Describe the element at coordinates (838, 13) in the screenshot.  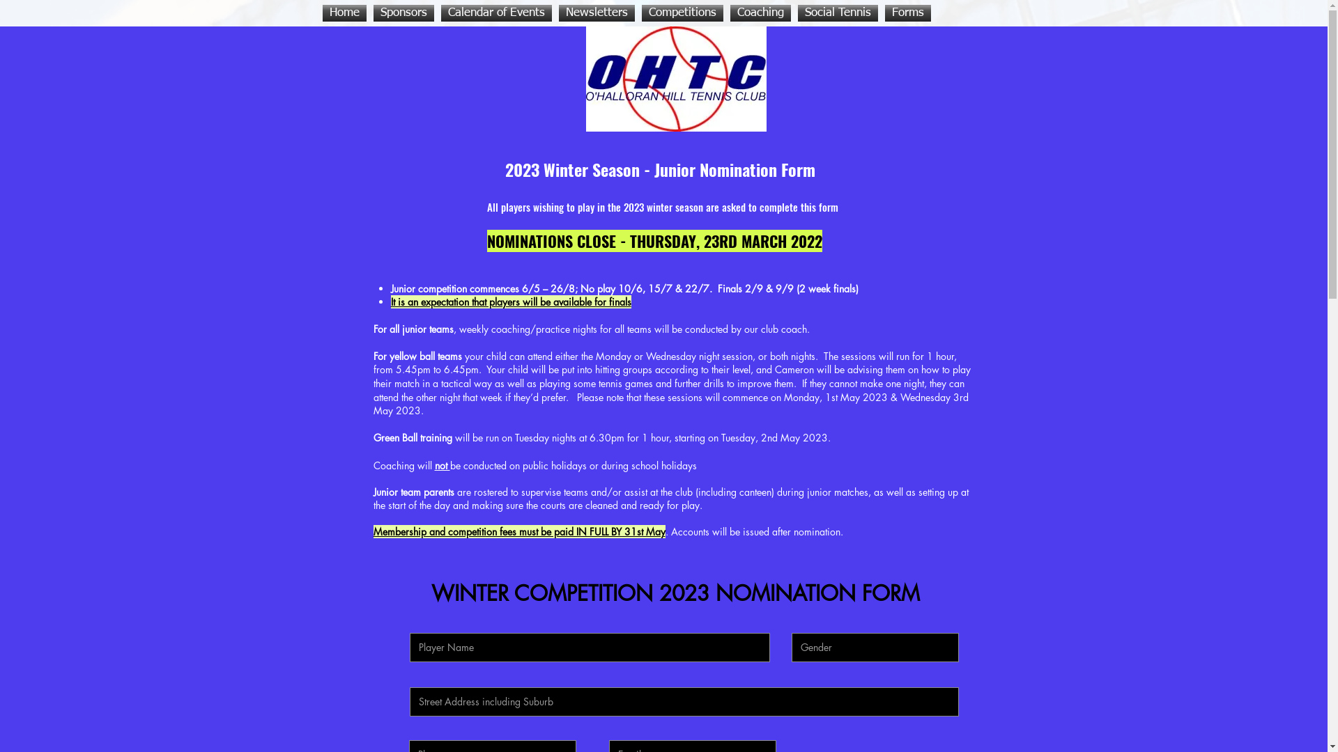
I see `Social Tennis` at that location.